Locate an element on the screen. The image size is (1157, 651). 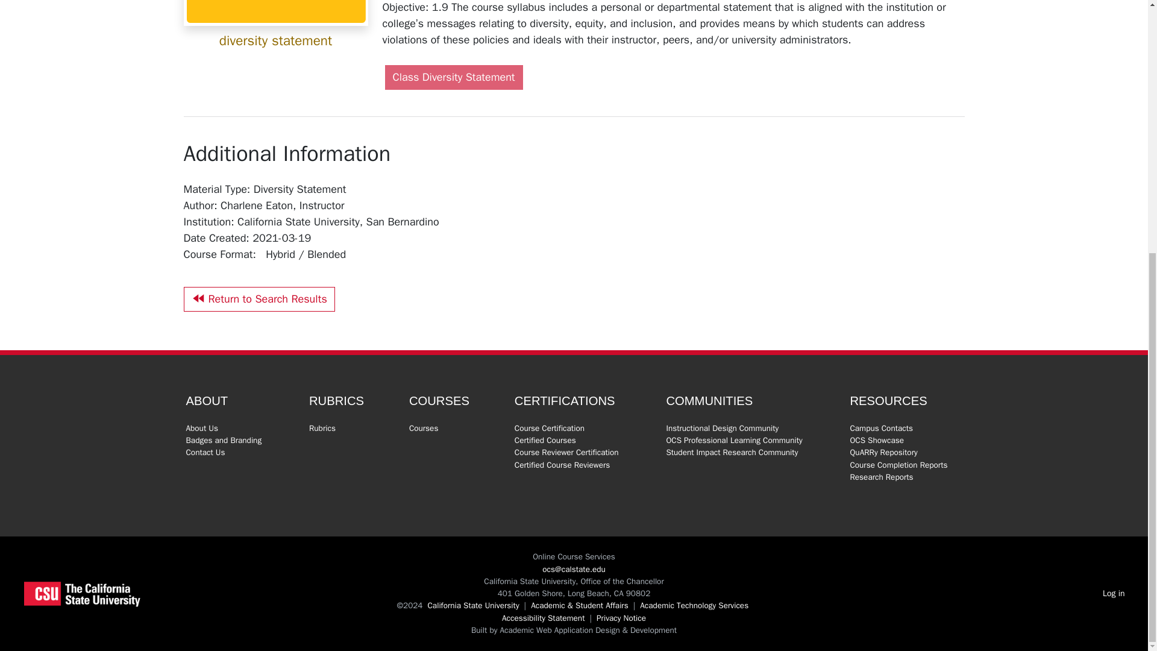
Class Diversity Statement is located at coordinates (453, 77).